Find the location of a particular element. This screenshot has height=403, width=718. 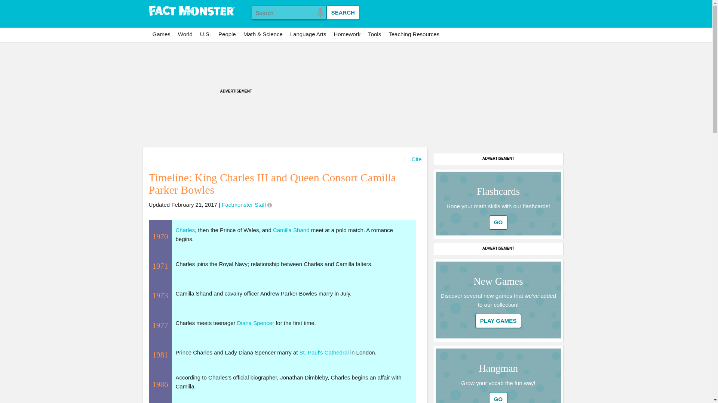

Enter the terms you wish to search for. is located at coordinates (289, 13).